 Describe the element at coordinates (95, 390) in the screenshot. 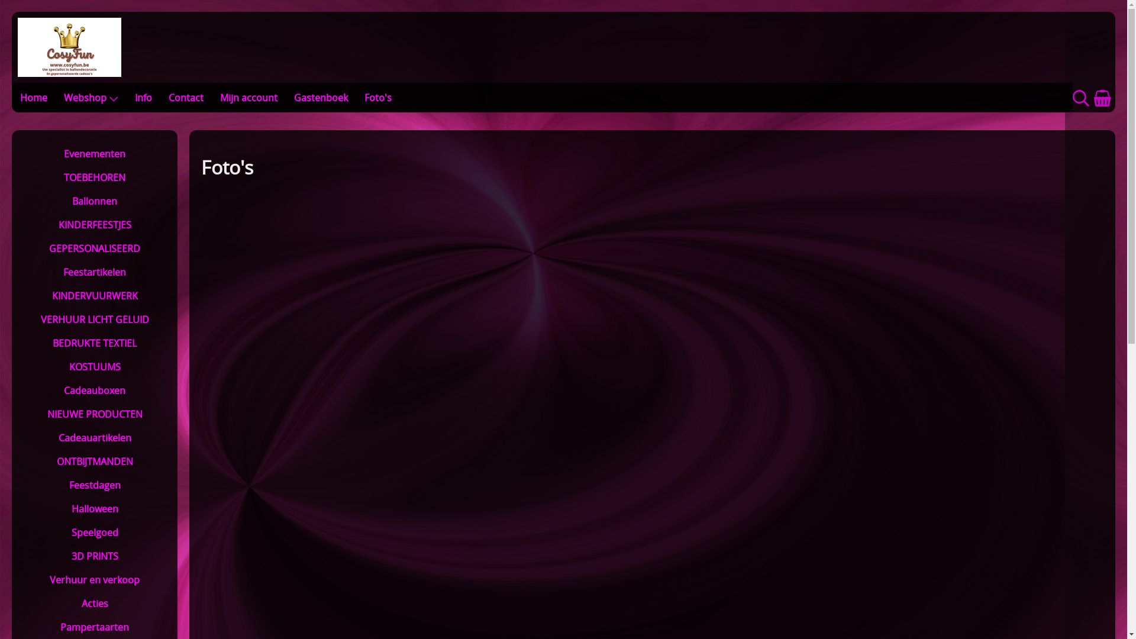

I see `Cadeauboxen` at that location.